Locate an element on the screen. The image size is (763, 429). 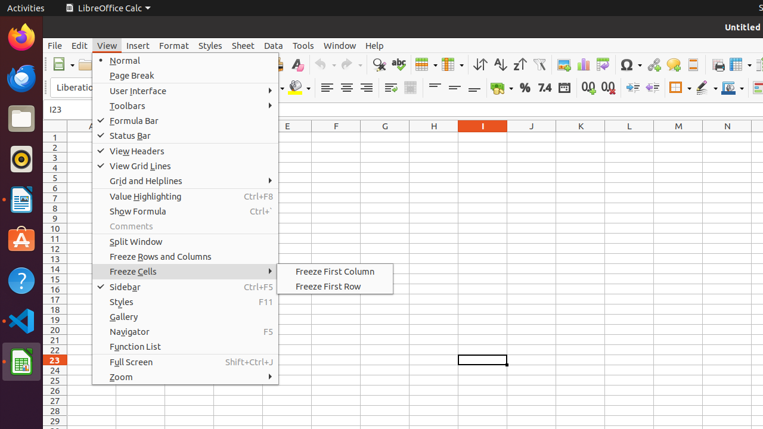
Status Bar is located at coordinates (185, 136).